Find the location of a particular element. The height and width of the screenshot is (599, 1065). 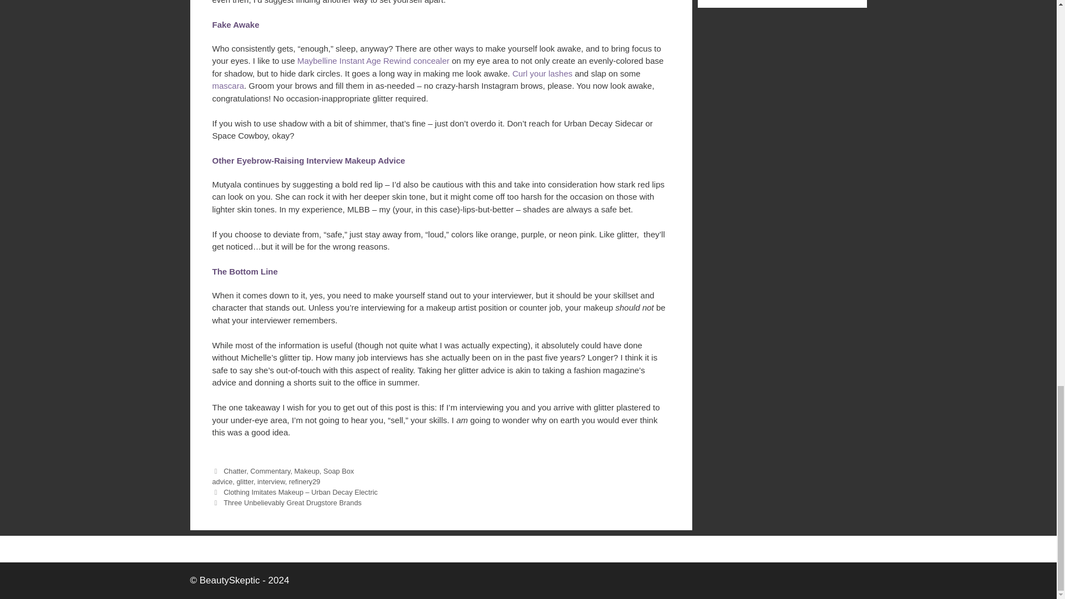

Makeup is located at coordinates (306, 470).